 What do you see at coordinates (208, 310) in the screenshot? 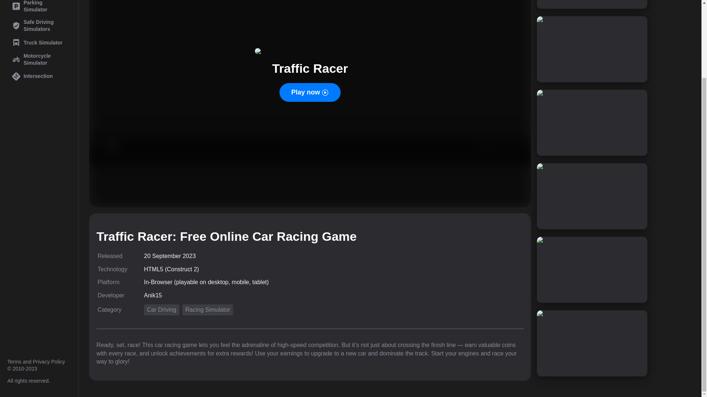
I see `Racing Simulator` at bounding box center [208, 310].